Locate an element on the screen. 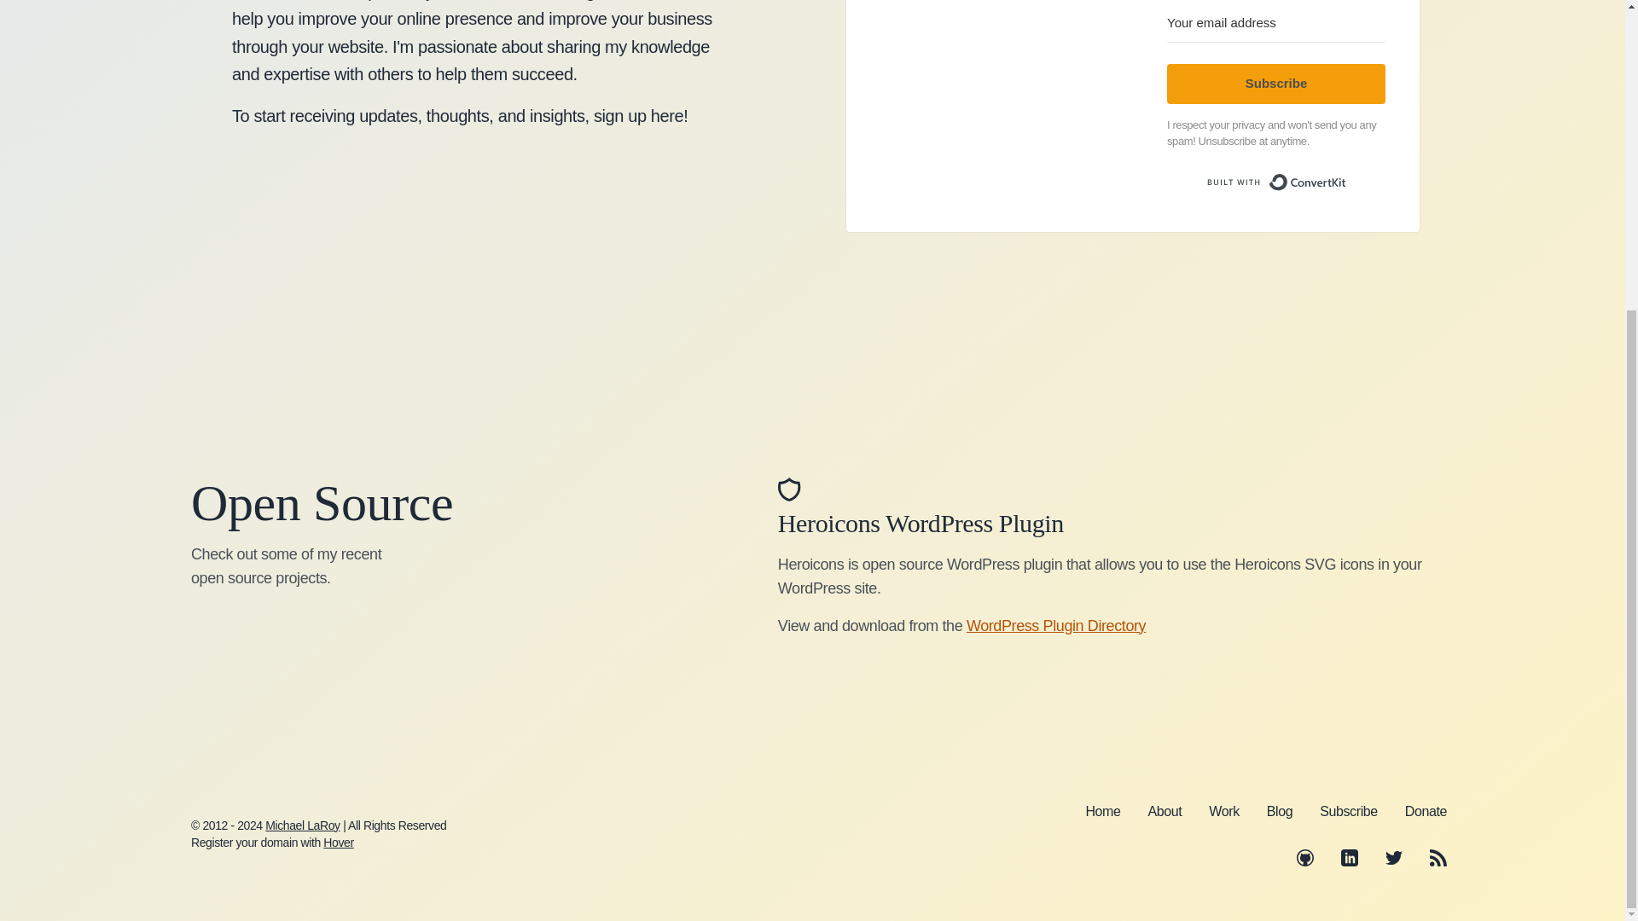 The width and height of the screenshot is (1638, 921). About is located at coordinates (1165, 810).